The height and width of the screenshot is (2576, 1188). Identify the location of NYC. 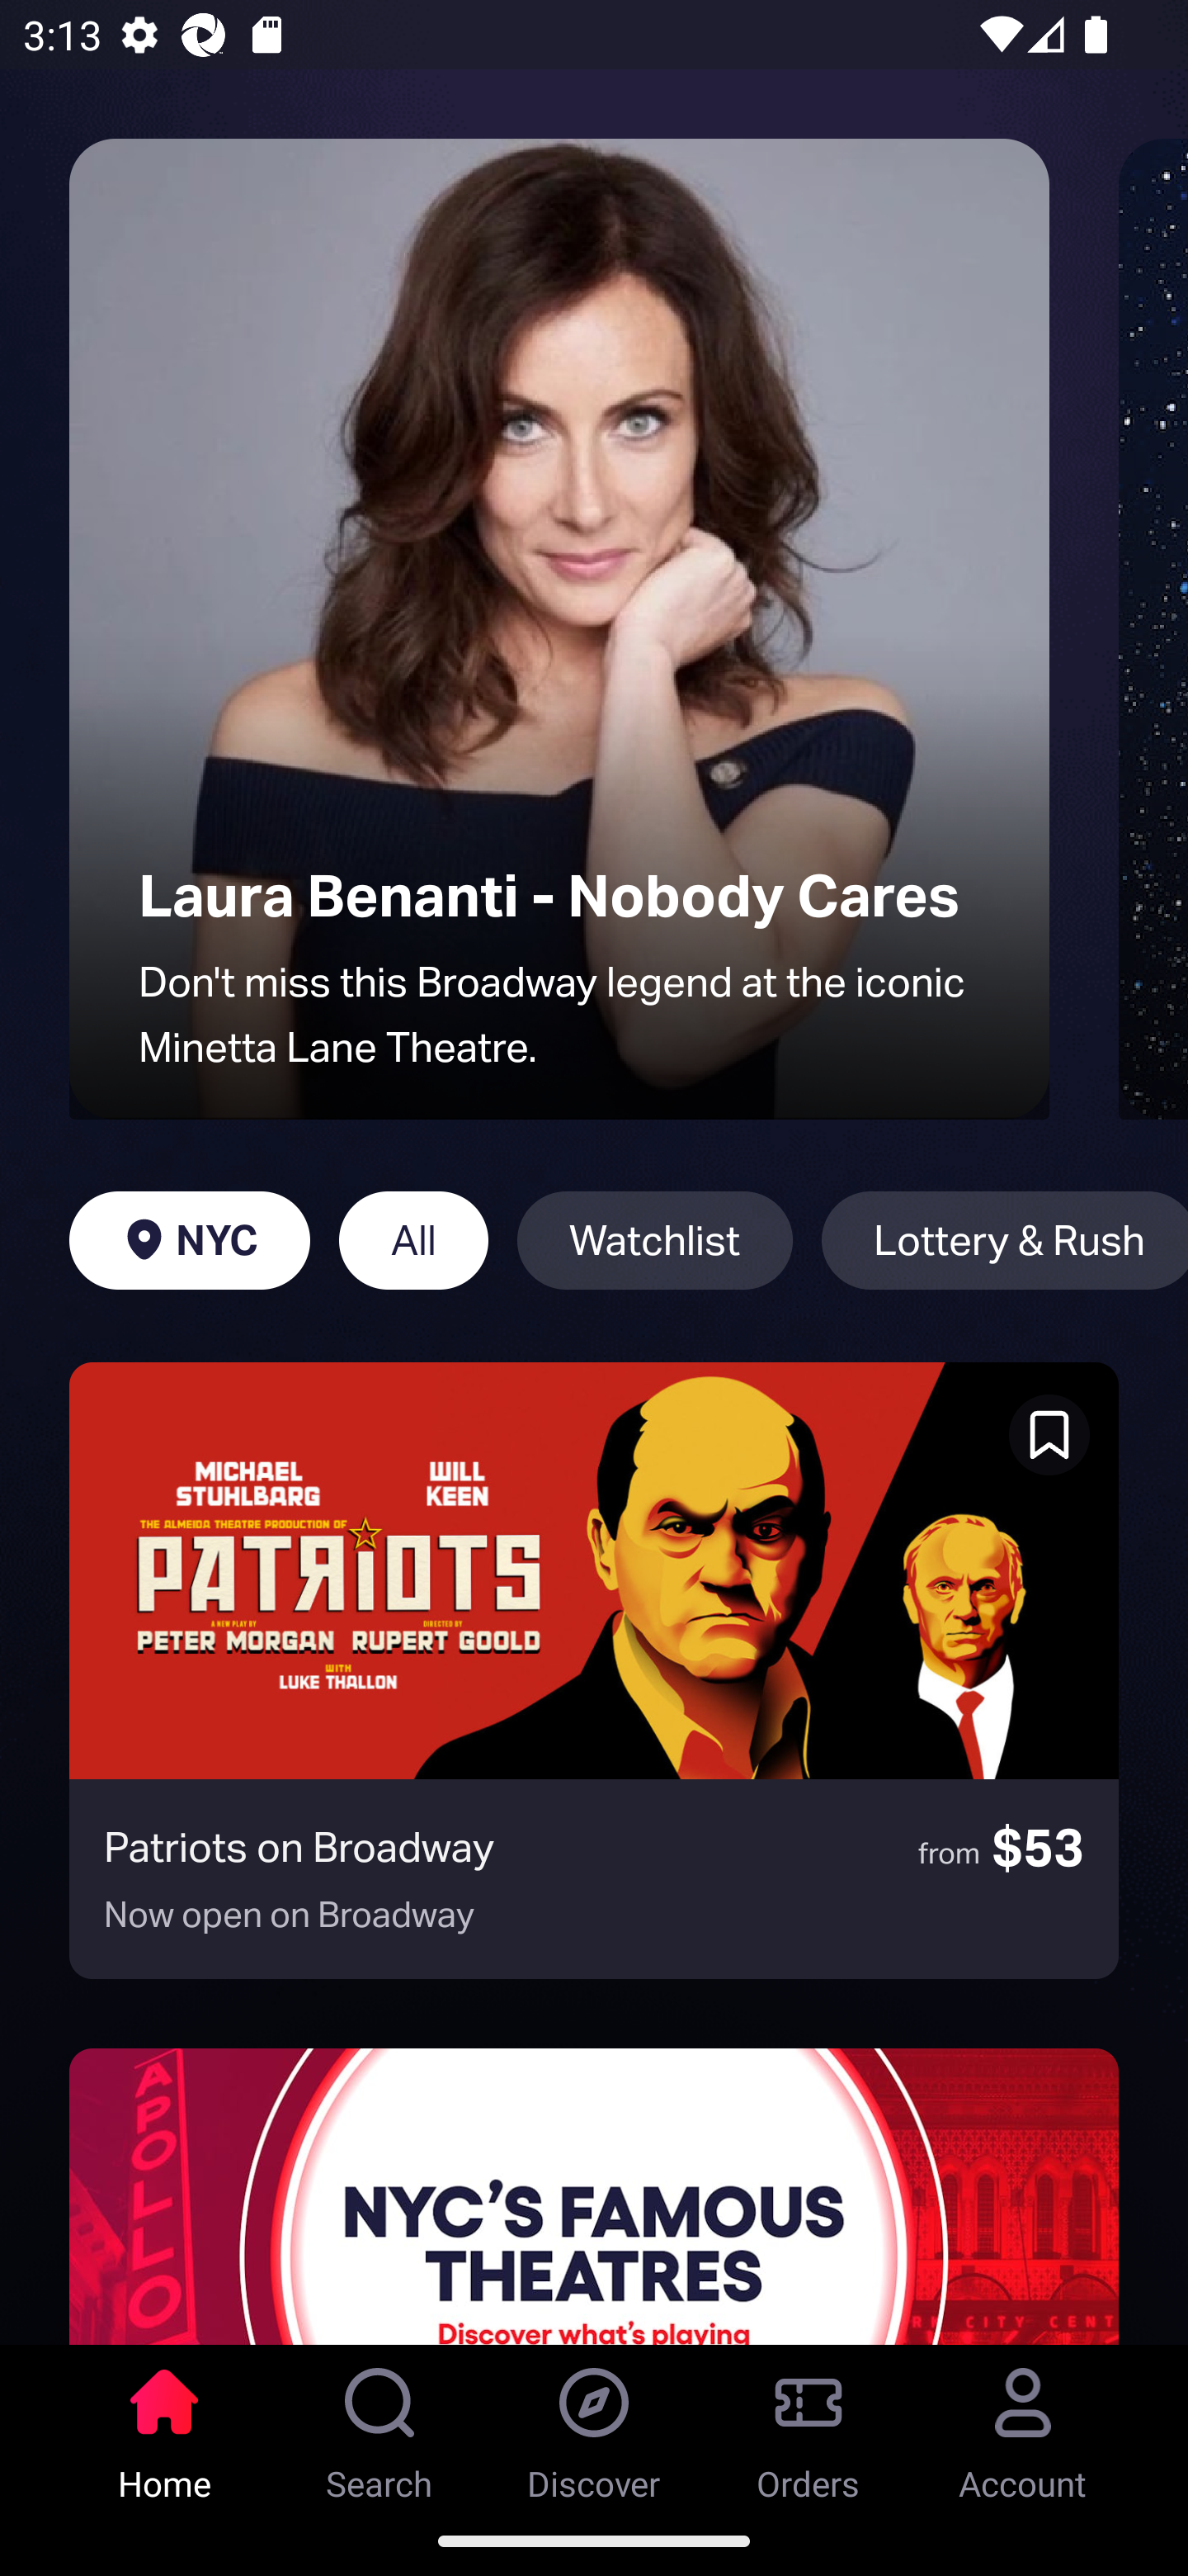
(189, 1240).